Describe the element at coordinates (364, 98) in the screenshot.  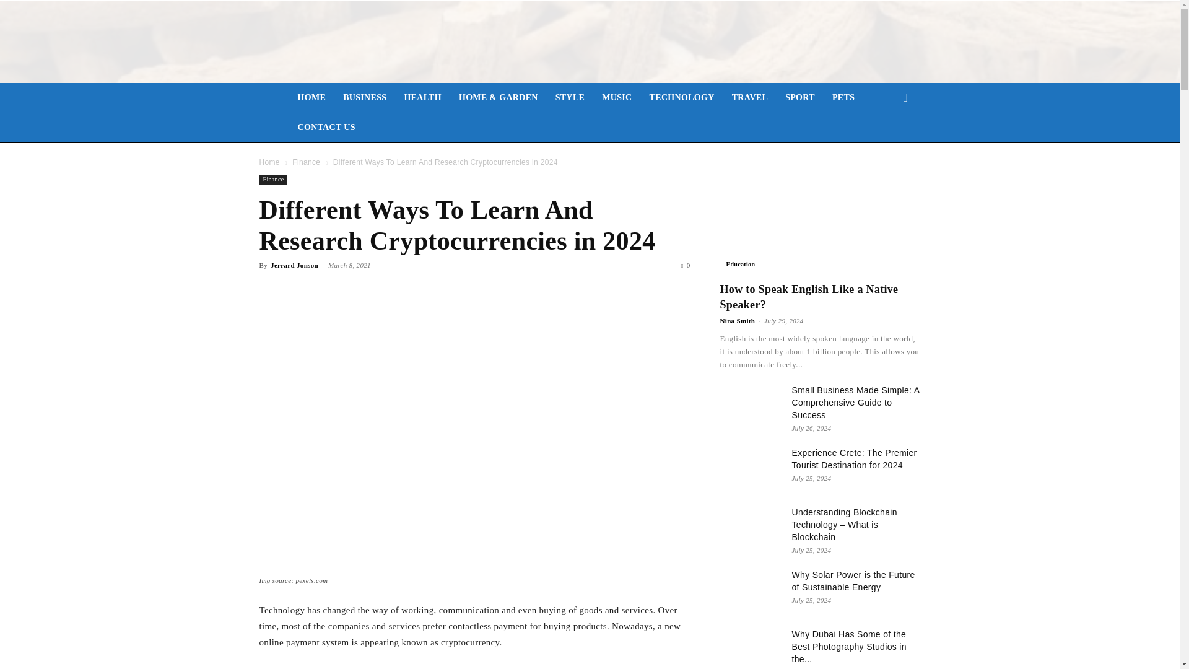
I see `BUSINESS` at that location.